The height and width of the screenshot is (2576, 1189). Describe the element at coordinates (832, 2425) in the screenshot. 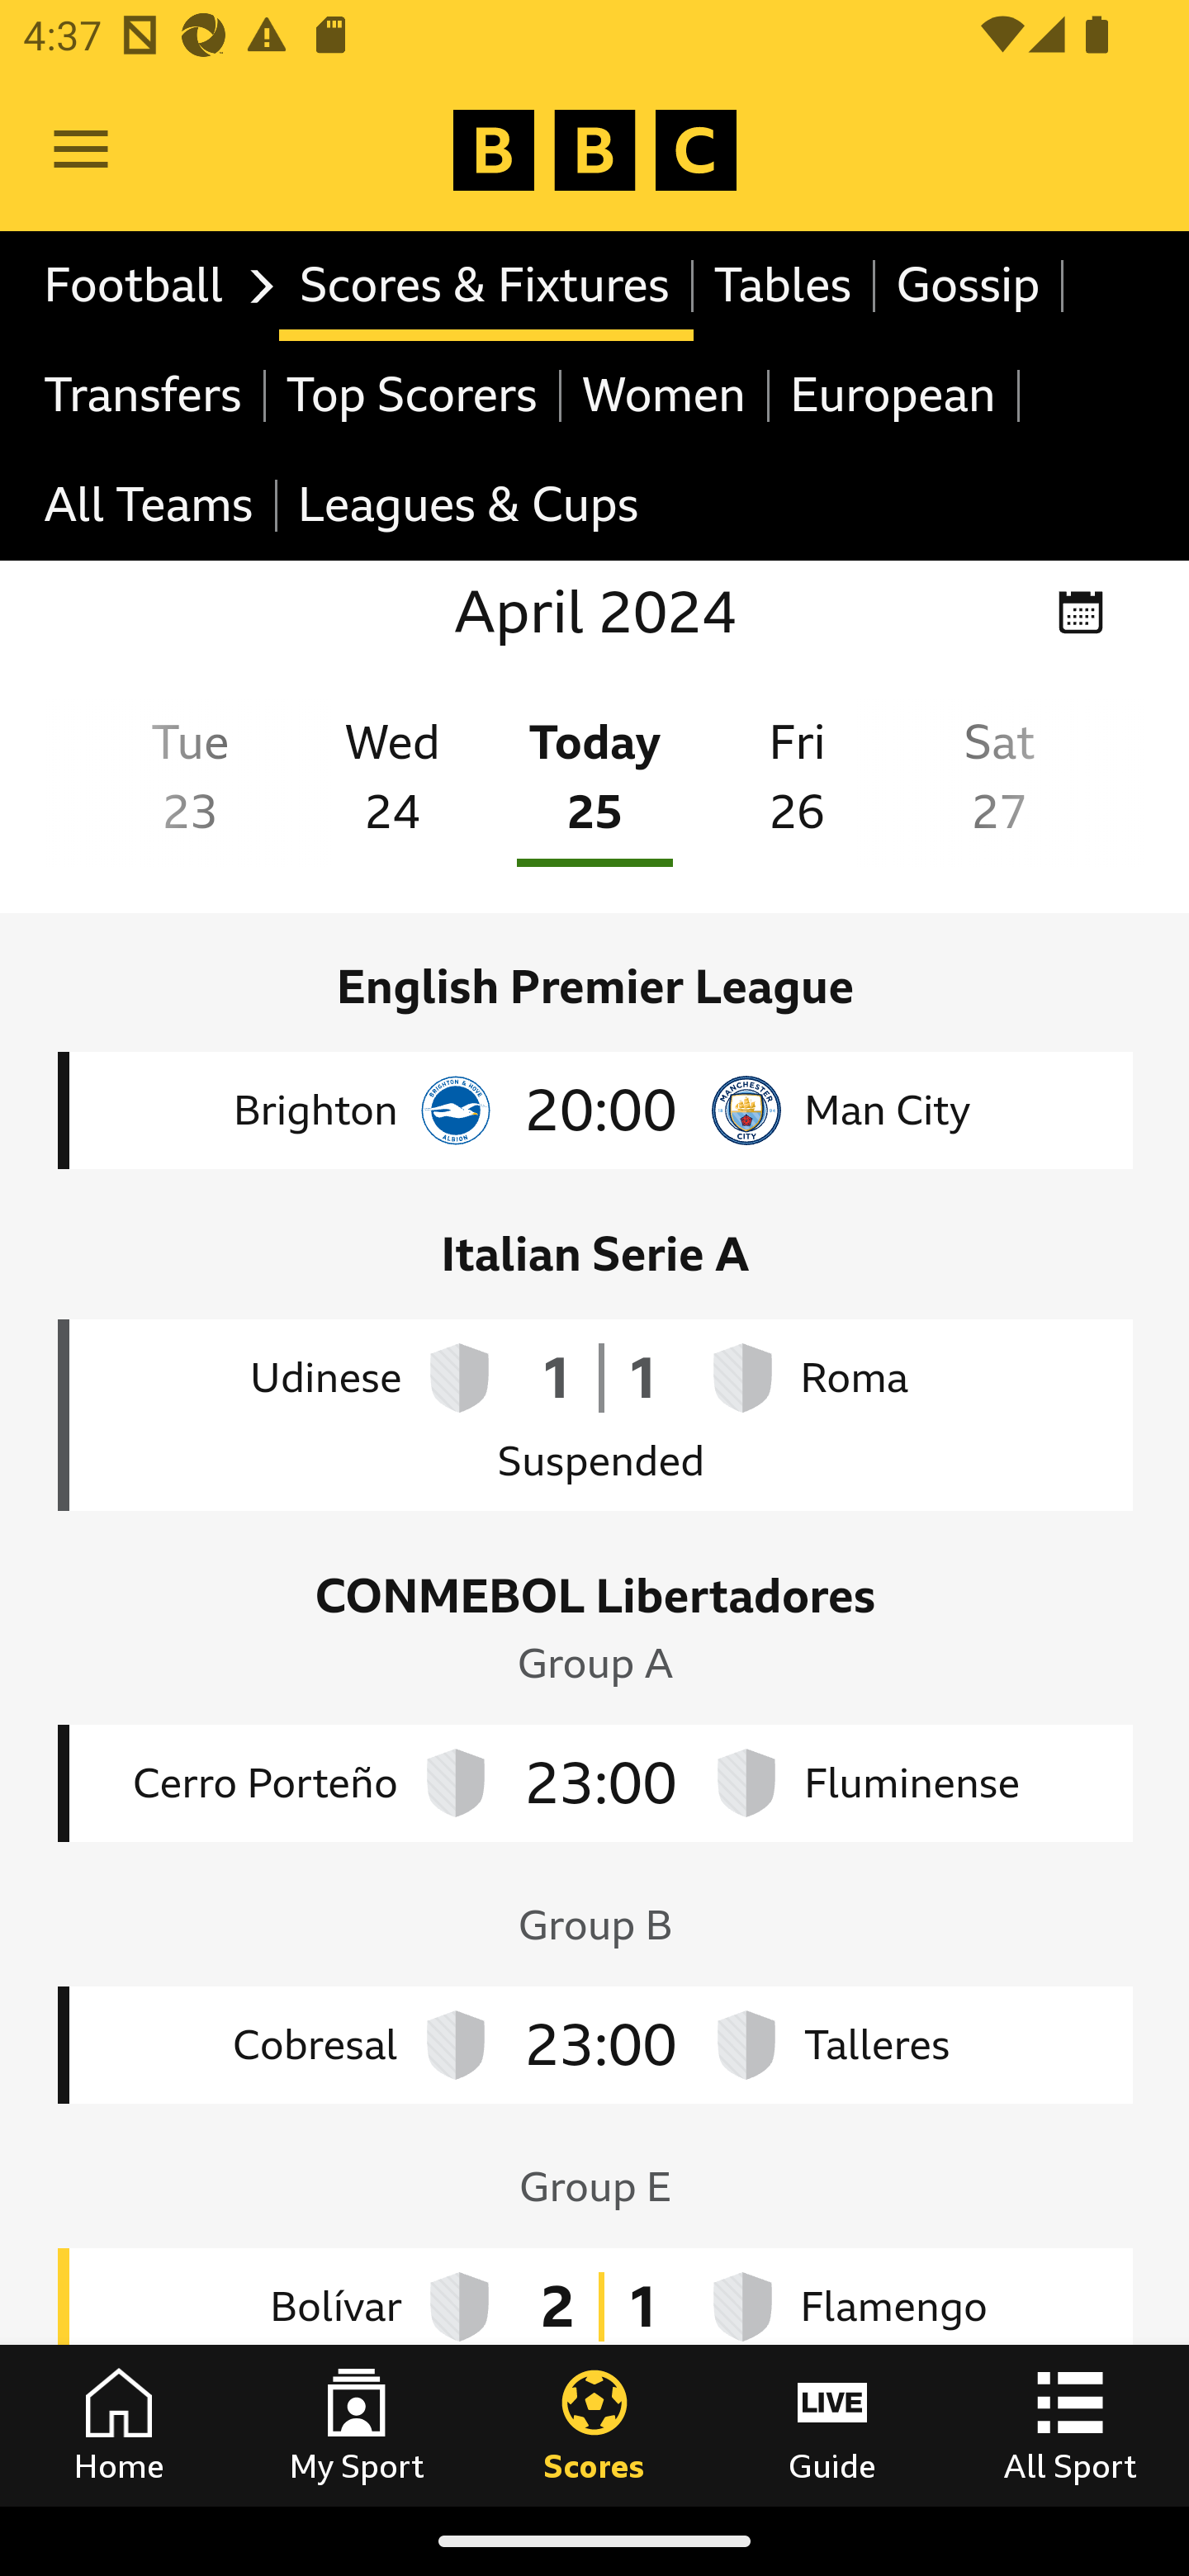

I see `Guide` at that location.